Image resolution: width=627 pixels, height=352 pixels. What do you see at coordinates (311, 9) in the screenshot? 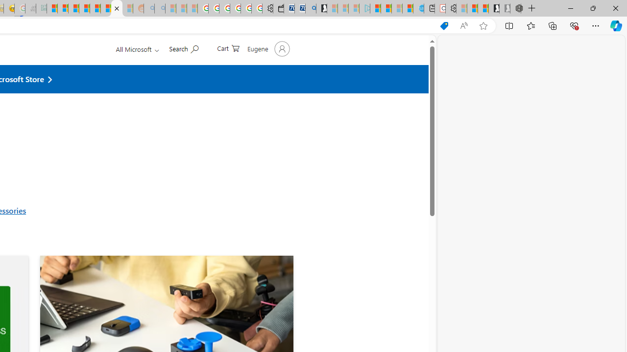
I see `Bing Real Estate - Home sales and rental listings` at bounding box center [311, 9].